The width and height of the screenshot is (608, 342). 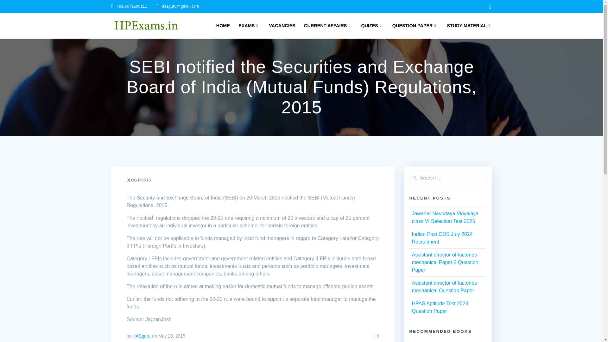 What do you see at coordinates (223, 26) in the screenshot?
I see `HOME` at bounding box center [223, 26].